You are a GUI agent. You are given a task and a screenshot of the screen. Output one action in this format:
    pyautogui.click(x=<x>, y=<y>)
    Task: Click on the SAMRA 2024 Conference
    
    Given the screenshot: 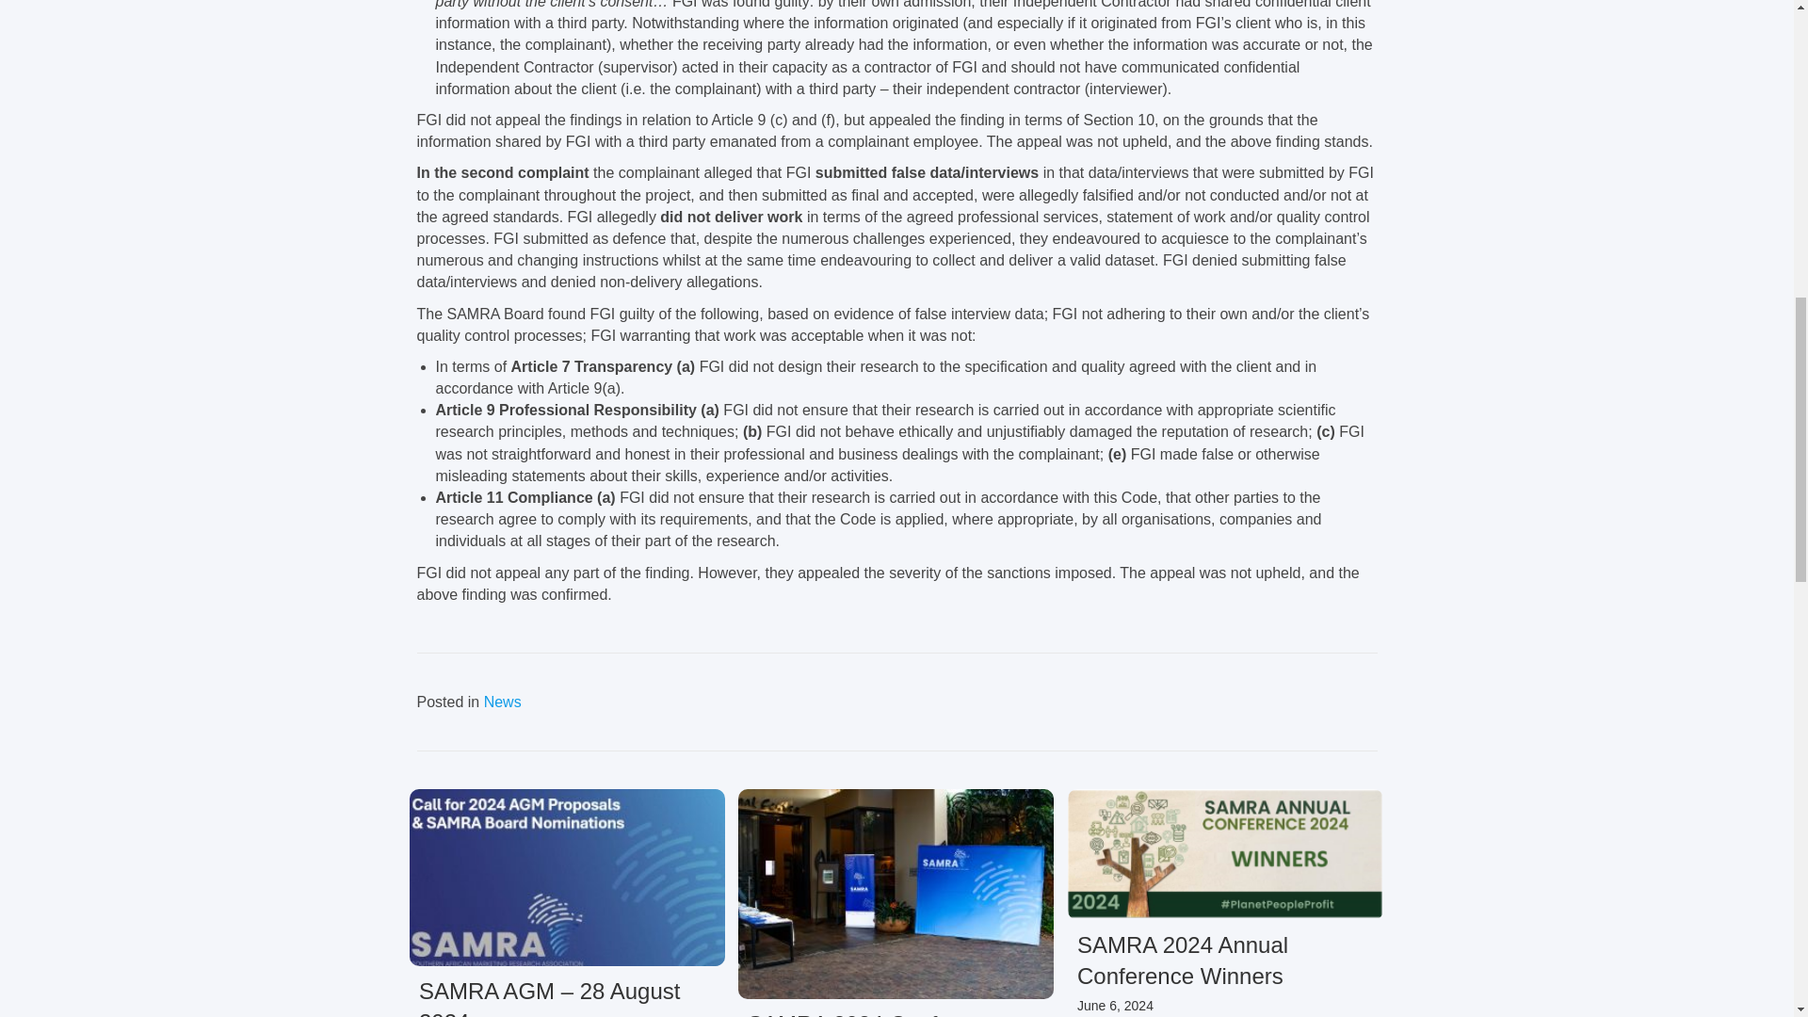 What is the action you would take?
    pyautogui.click(x=878, y=1013)
    